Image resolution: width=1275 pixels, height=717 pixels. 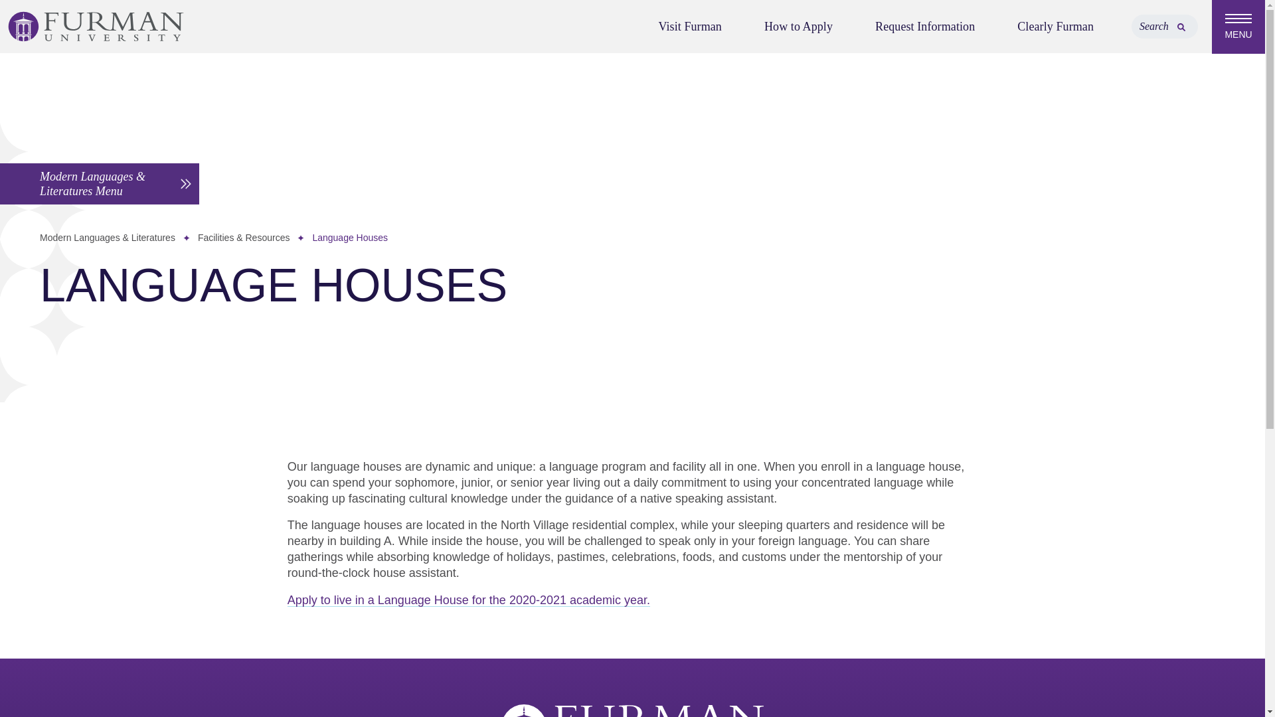 What do you see at coordinates (924, 27) in the screenshot?
I see `Request Information` at bounding box center [924, 27].